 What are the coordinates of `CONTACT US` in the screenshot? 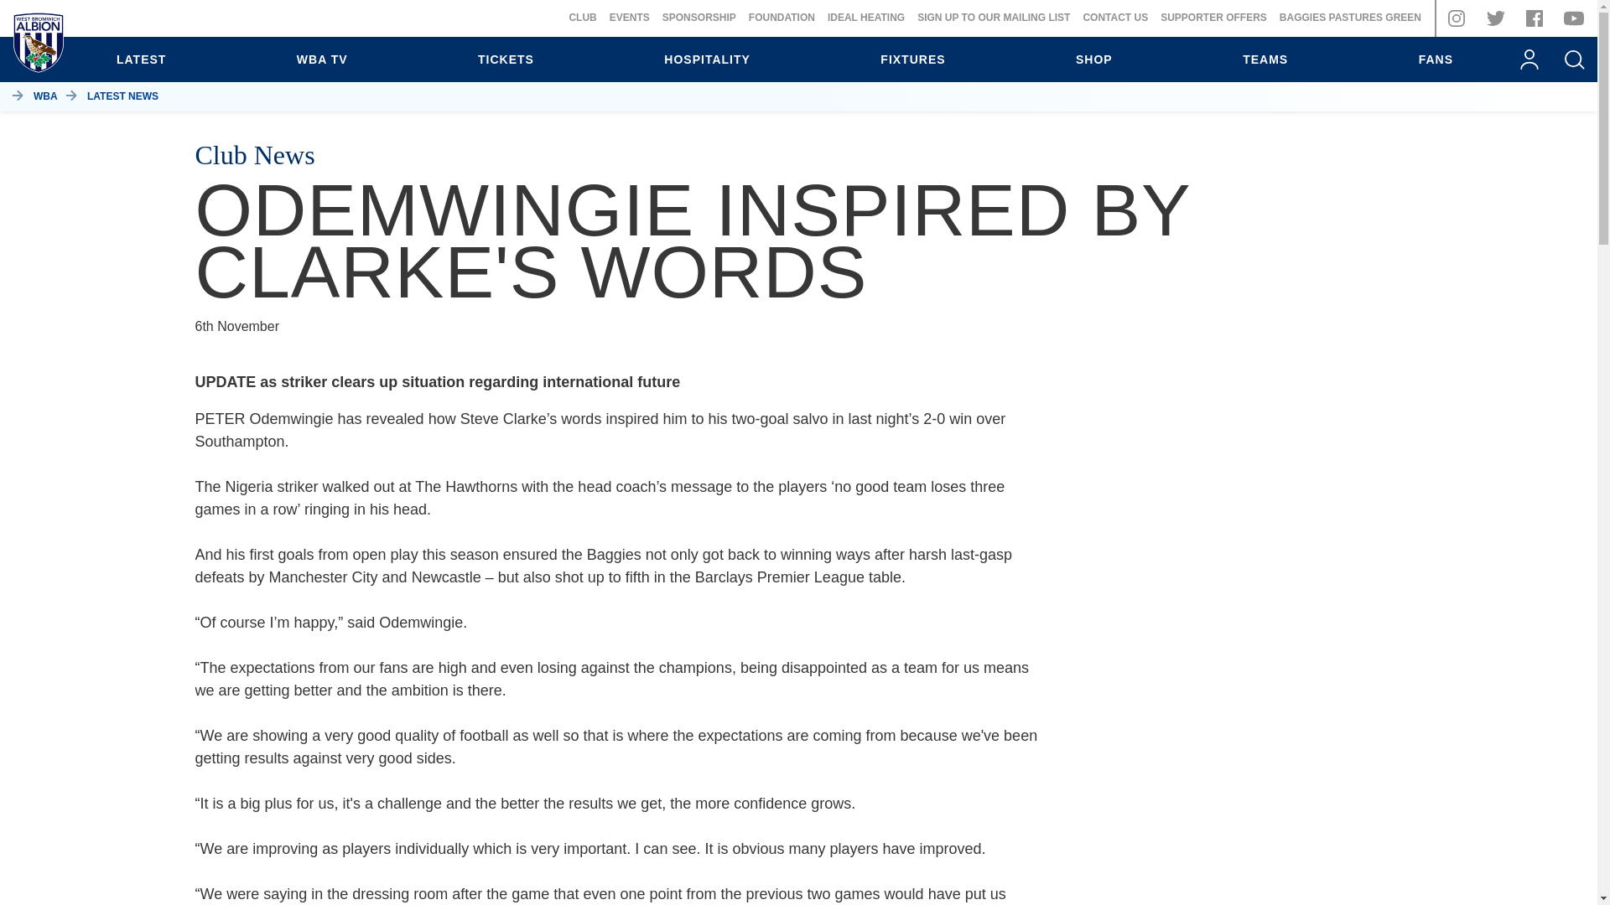 It's located at (1114, 18).